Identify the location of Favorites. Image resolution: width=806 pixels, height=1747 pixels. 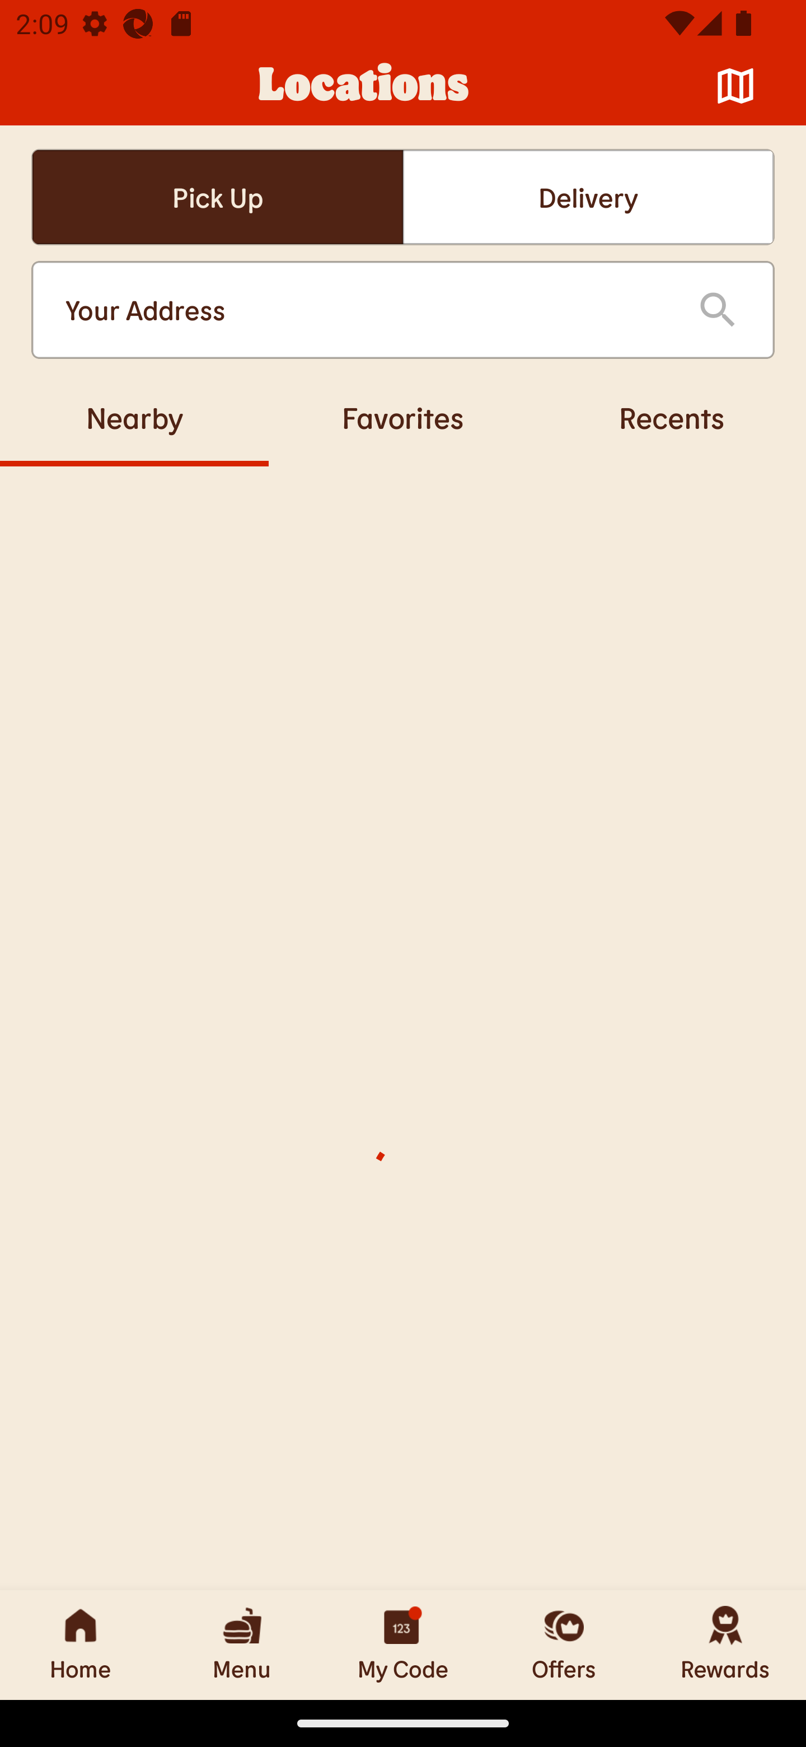
(403, 417).